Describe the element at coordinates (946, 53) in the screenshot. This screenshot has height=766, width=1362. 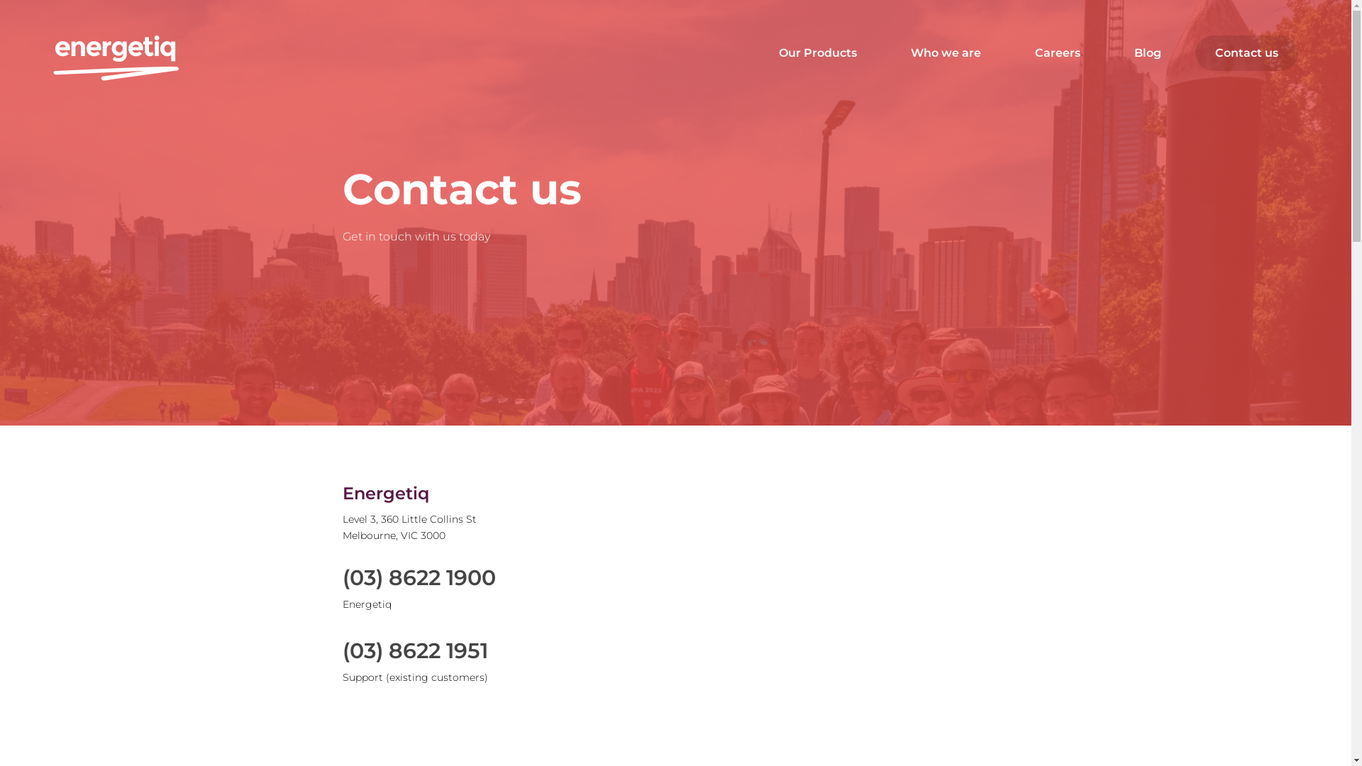
I see `Who we are` at that location.